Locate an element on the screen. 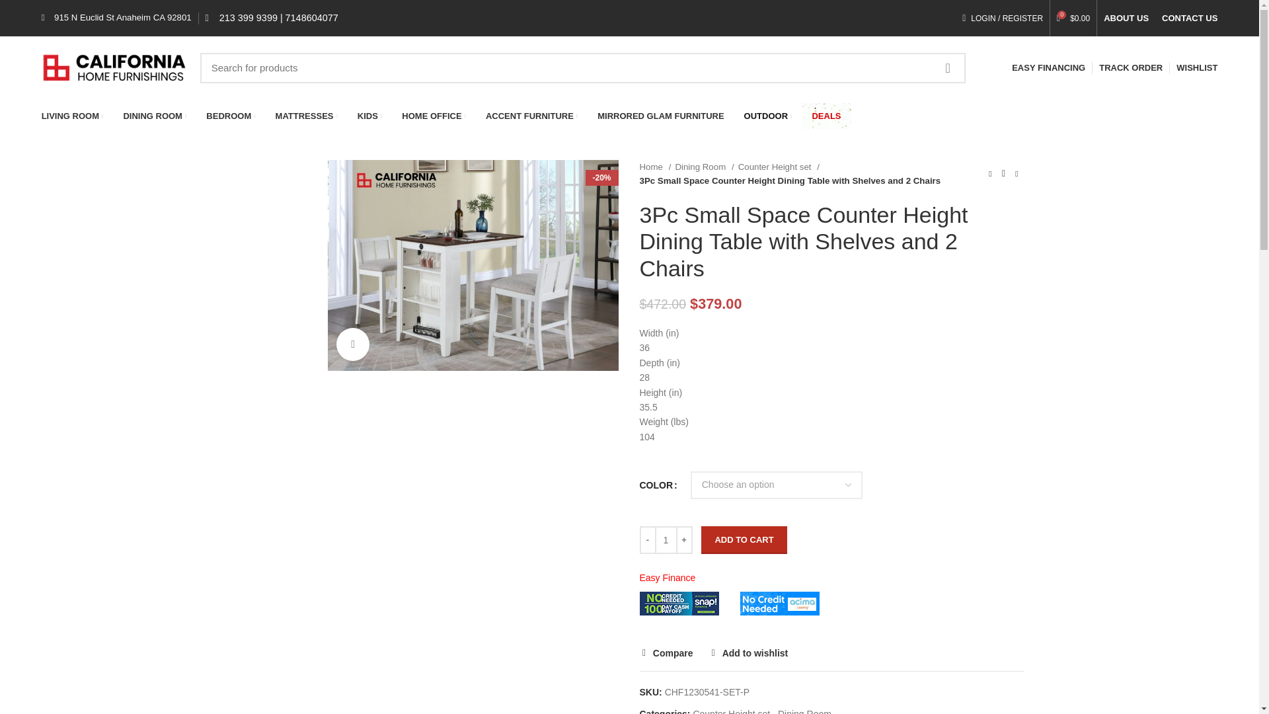 The height and width of the screenshot is (714, 1269). MATTRESSES is located at coordinates (307, 116).